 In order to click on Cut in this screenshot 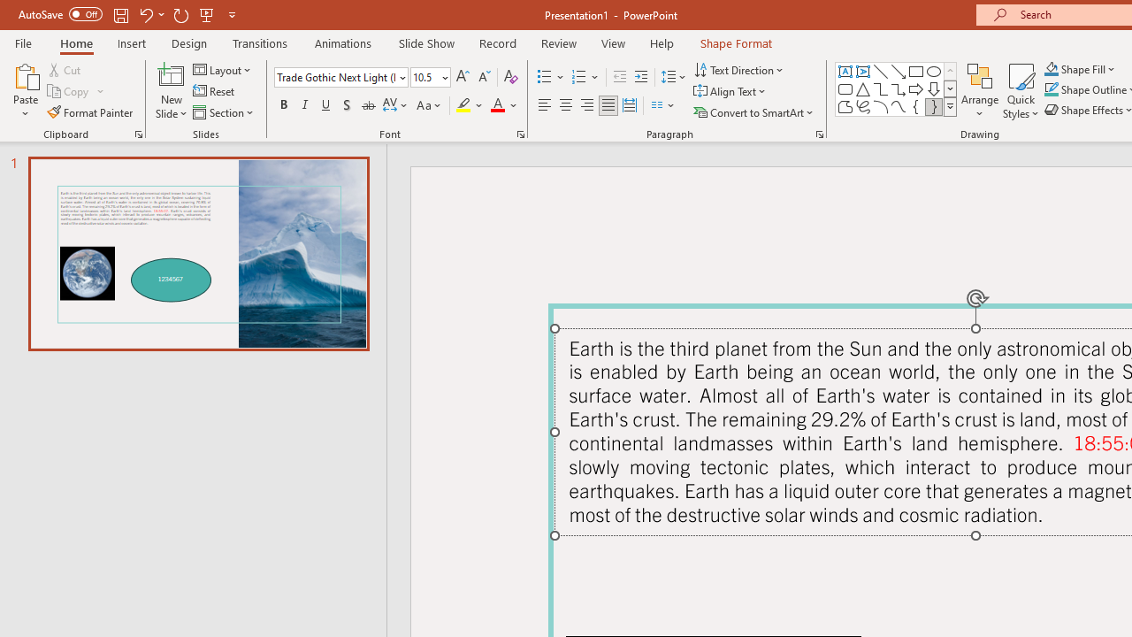, I will do `click(65, 69)`.